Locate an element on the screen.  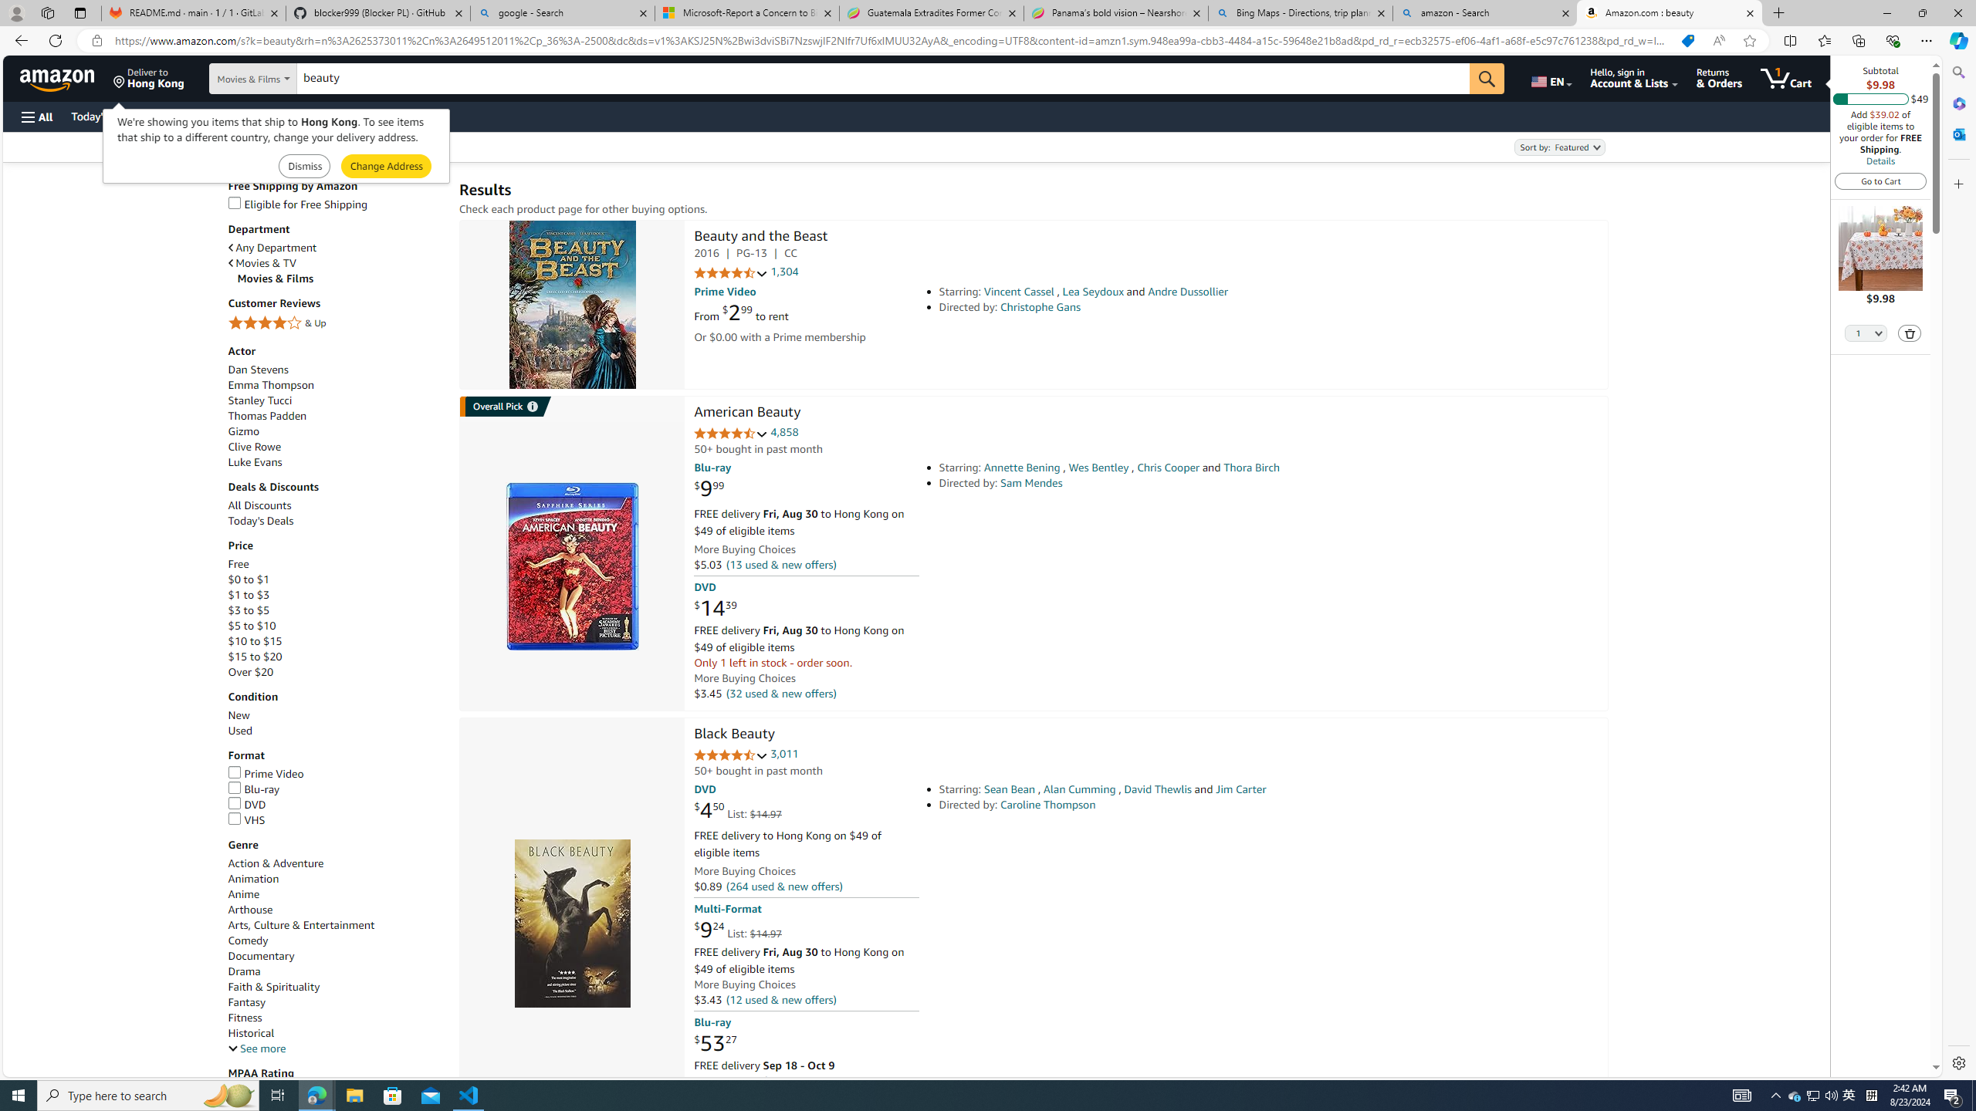
Gizmo is located at coordinates (336, 431).